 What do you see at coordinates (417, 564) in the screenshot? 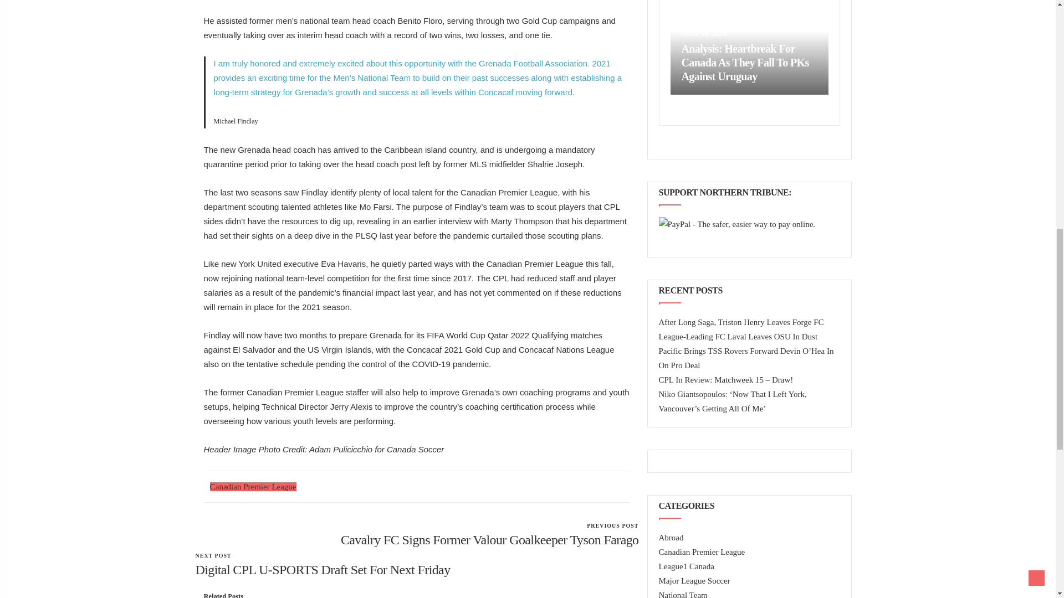
I see `Eva Havaris` at bounding box center [417, 564].